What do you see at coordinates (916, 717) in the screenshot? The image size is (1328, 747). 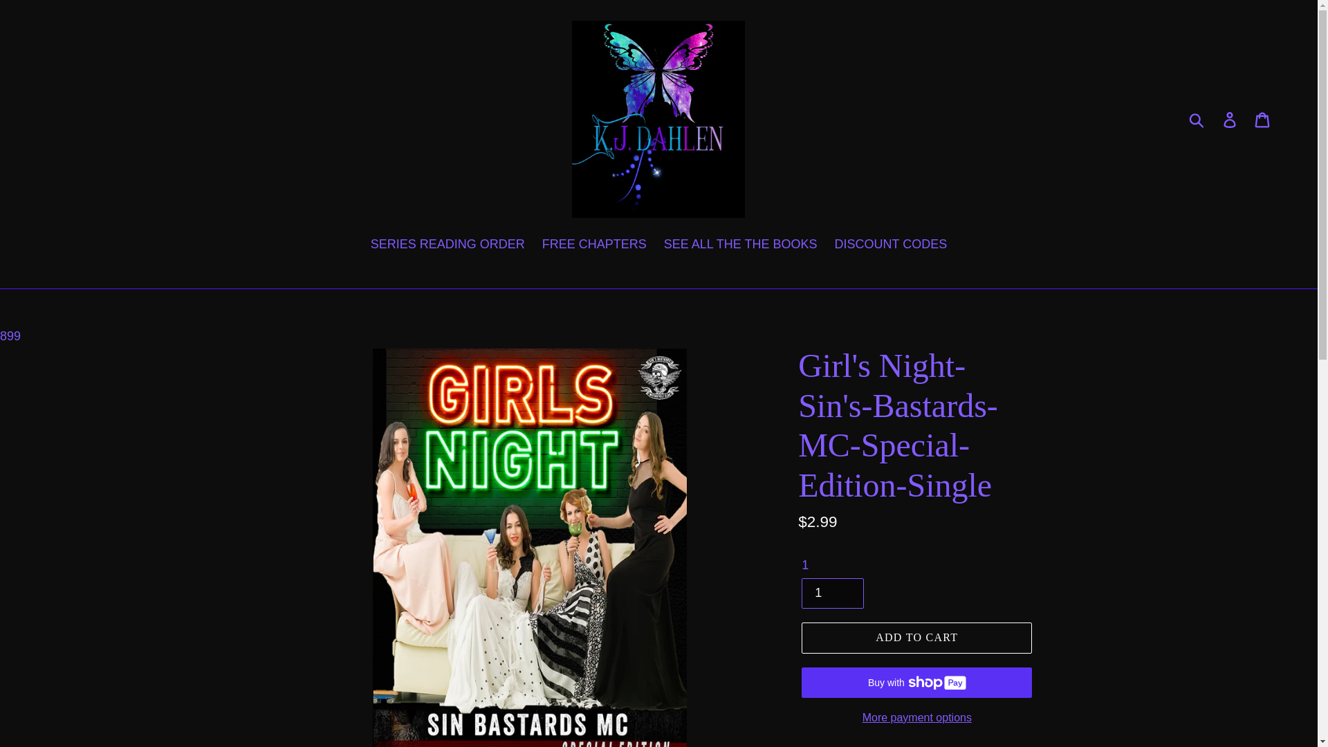 I see `More payment options` at bounding box center [916, 717].